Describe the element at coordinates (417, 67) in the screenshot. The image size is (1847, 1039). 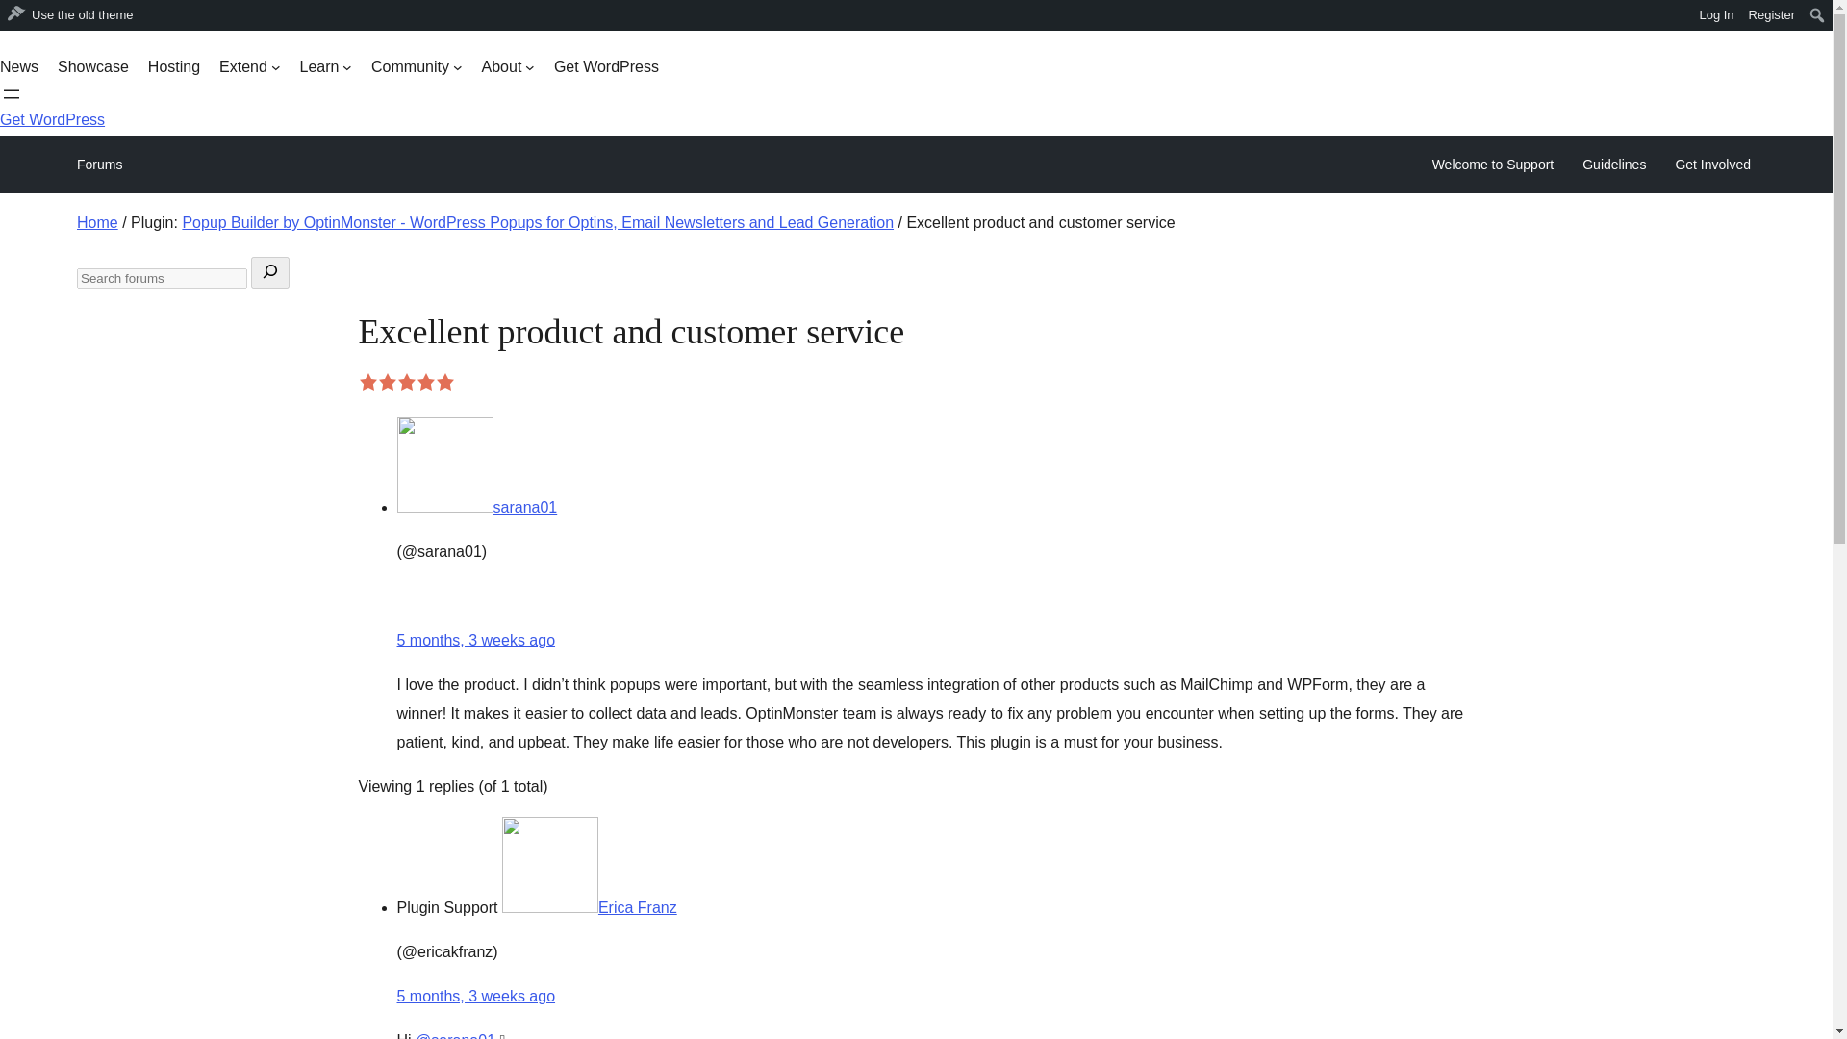
I see `Community` at that location.